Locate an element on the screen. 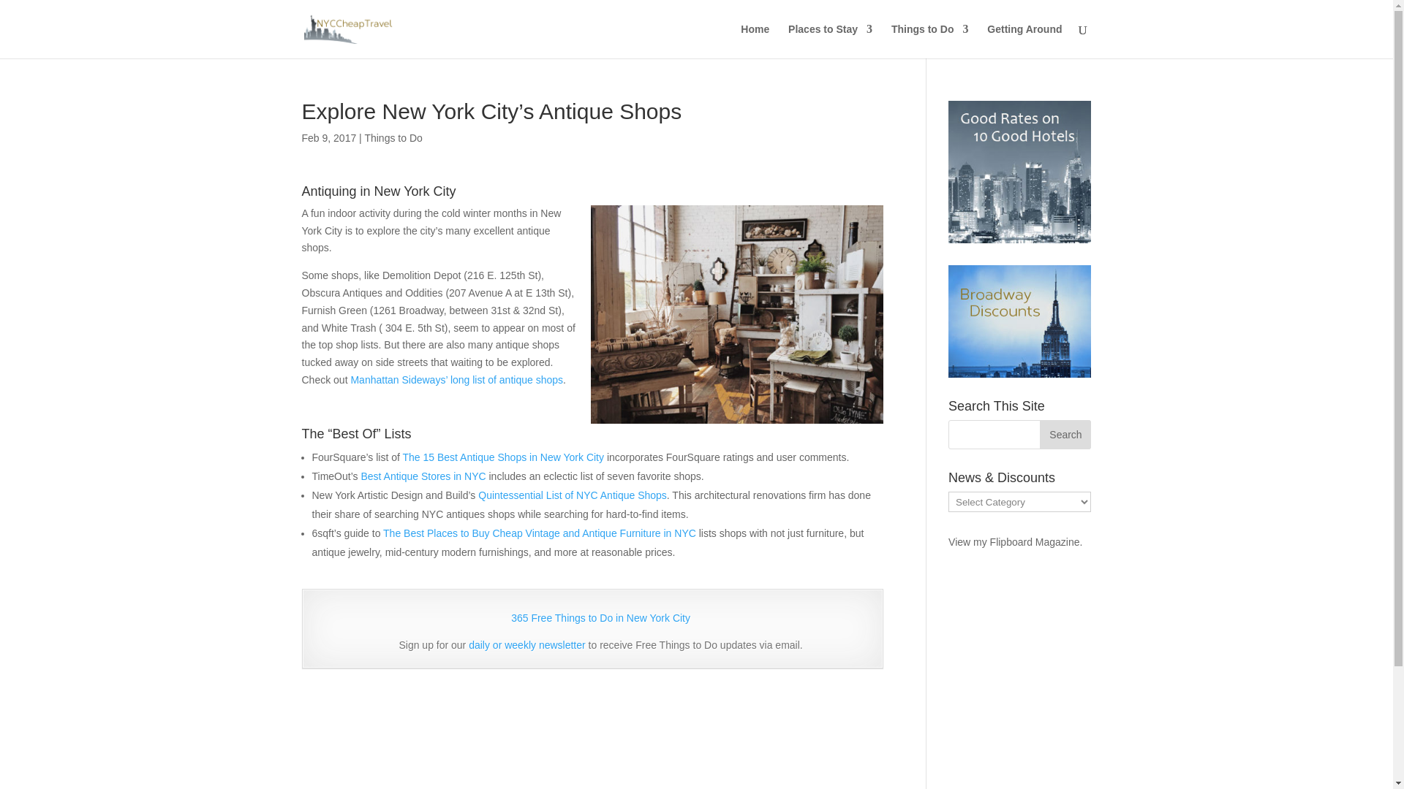 This screenshot has width=1404, height=789. Things to Do is located at coordinates (393, 137).